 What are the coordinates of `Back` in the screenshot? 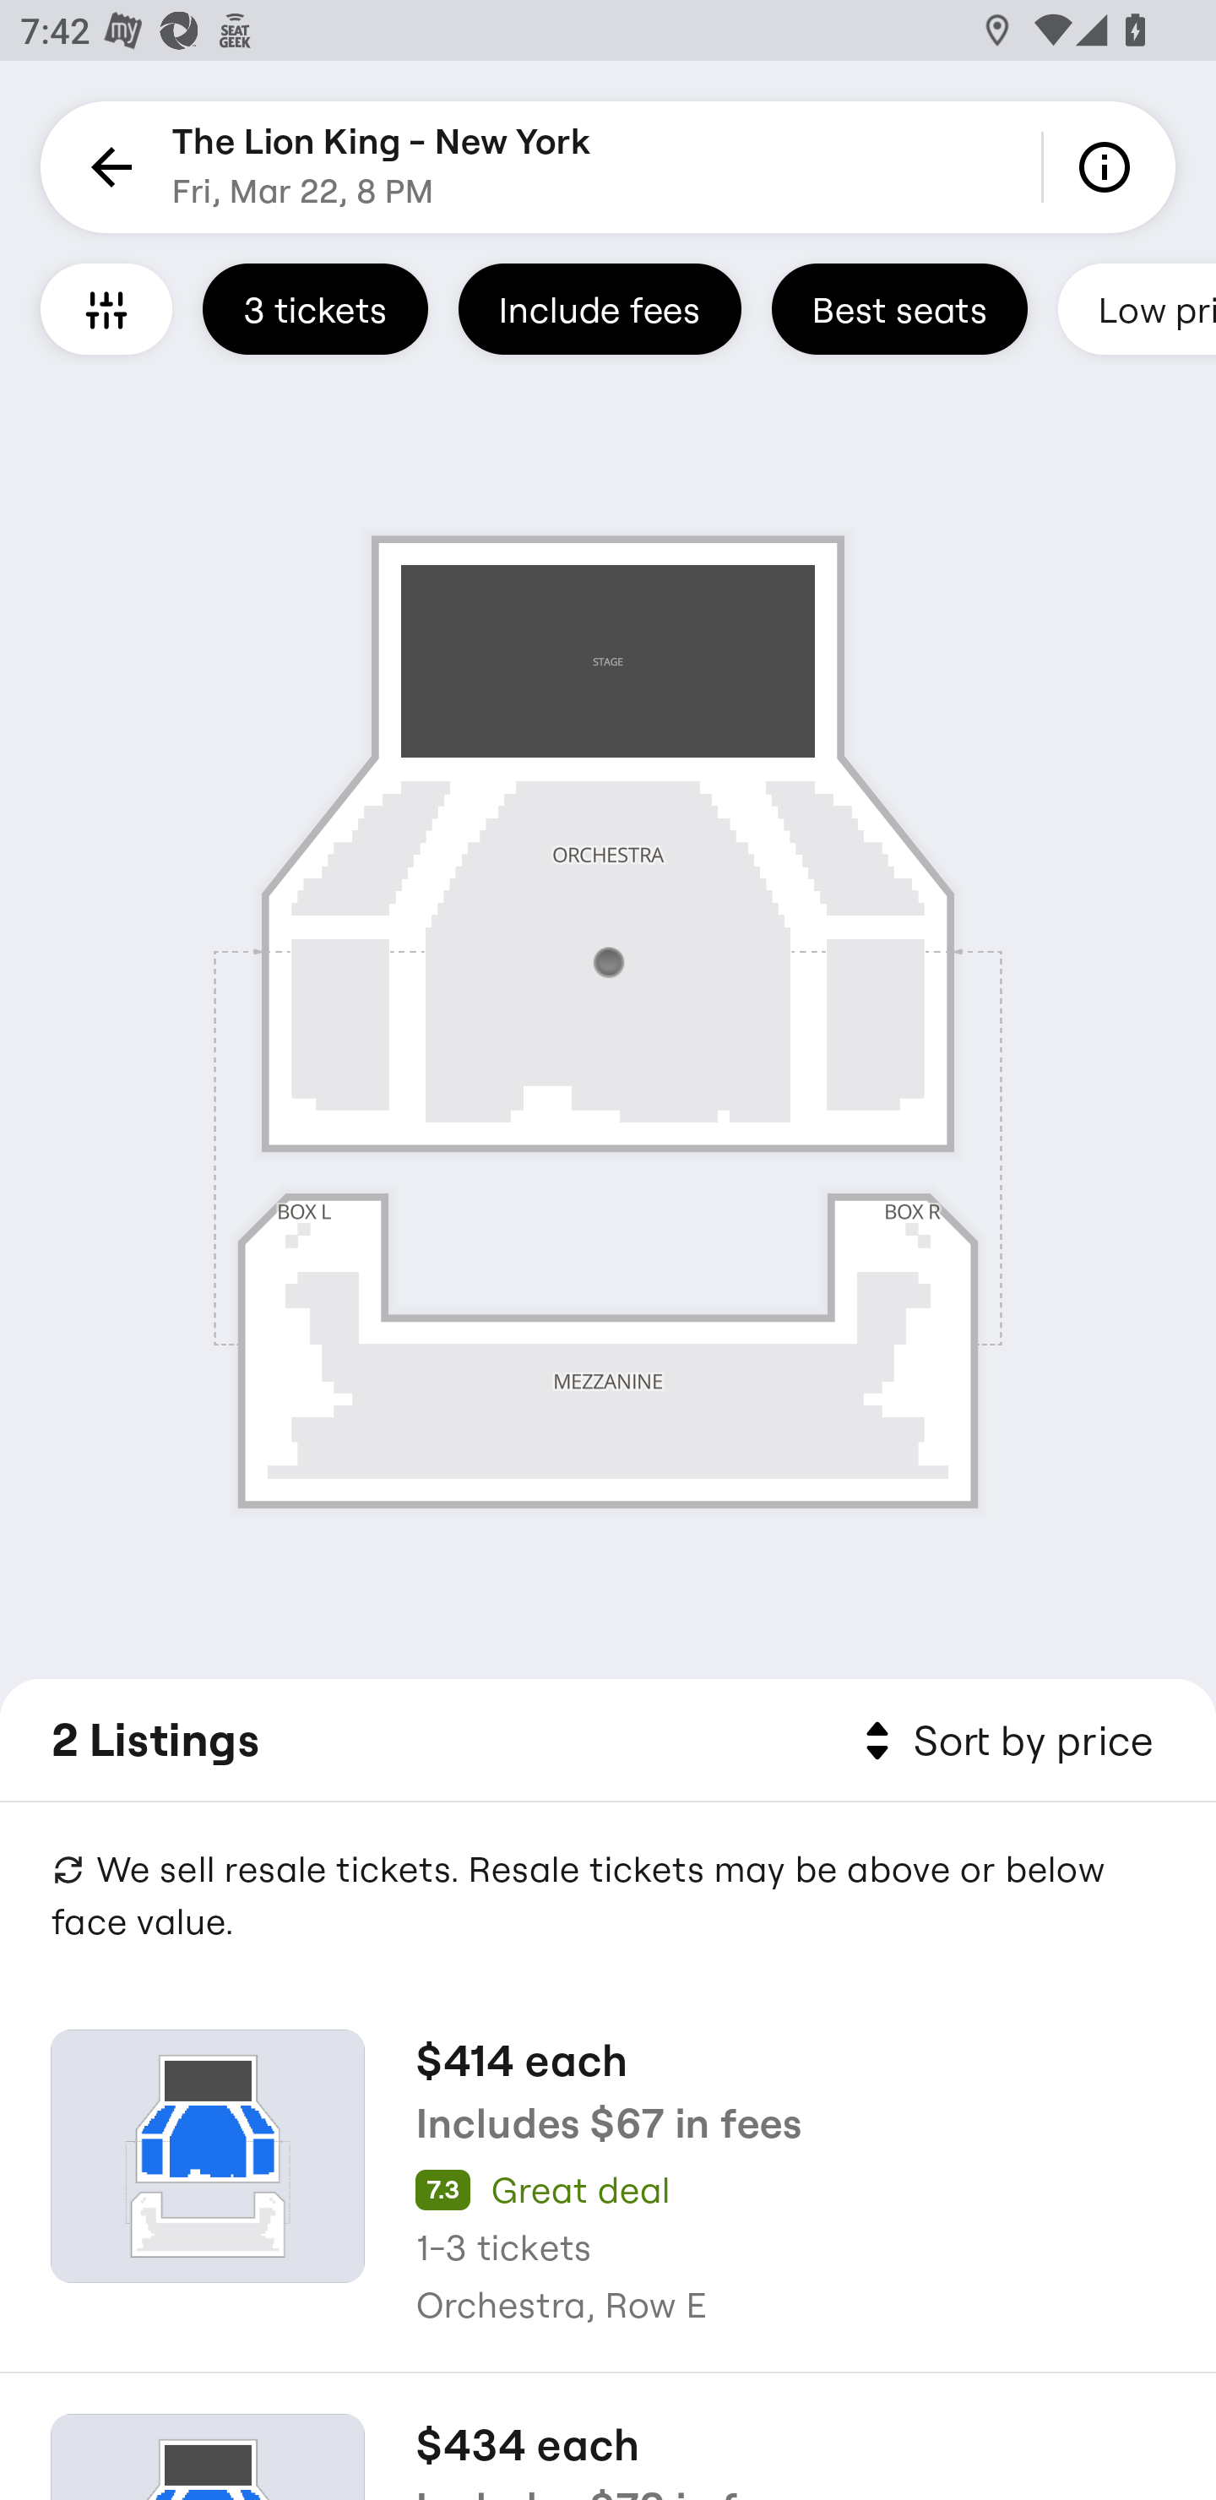 It's located at (106, 167).